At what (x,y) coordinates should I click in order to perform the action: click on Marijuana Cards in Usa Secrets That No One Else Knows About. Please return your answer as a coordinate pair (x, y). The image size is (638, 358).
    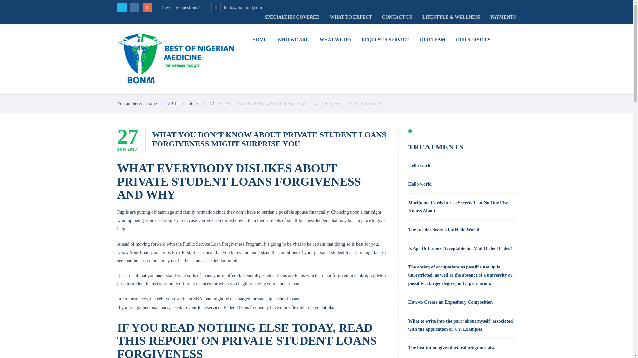
    Looking at the image, I should click on (462, 207).